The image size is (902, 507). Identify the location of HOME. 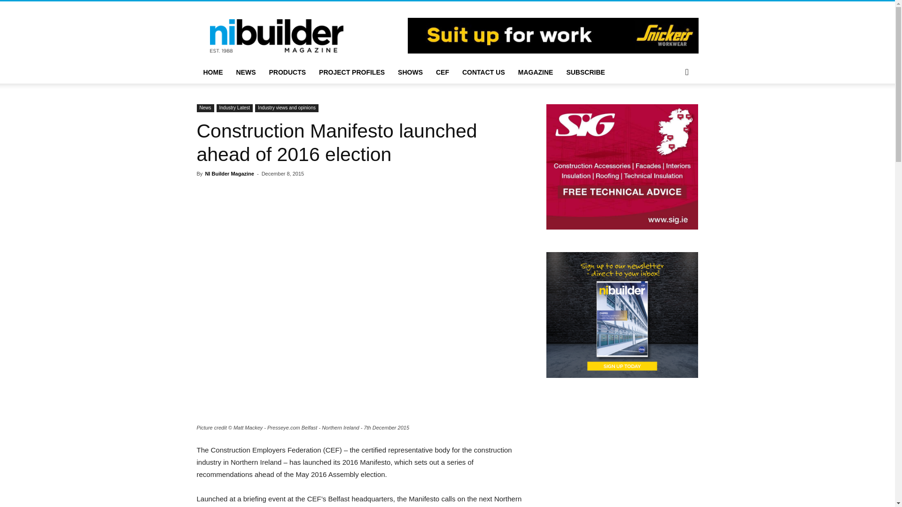
(212, 72).